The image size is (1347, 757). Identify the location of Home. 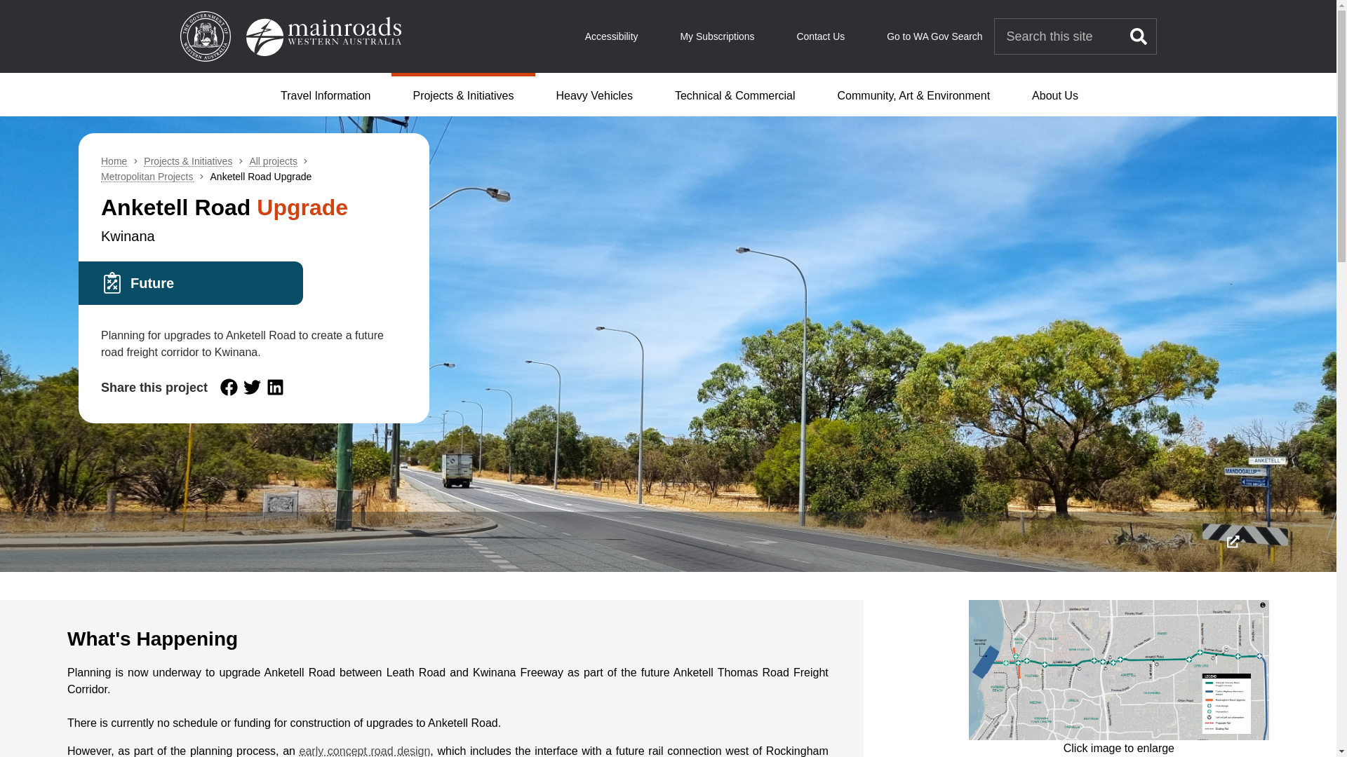
(114, 161).